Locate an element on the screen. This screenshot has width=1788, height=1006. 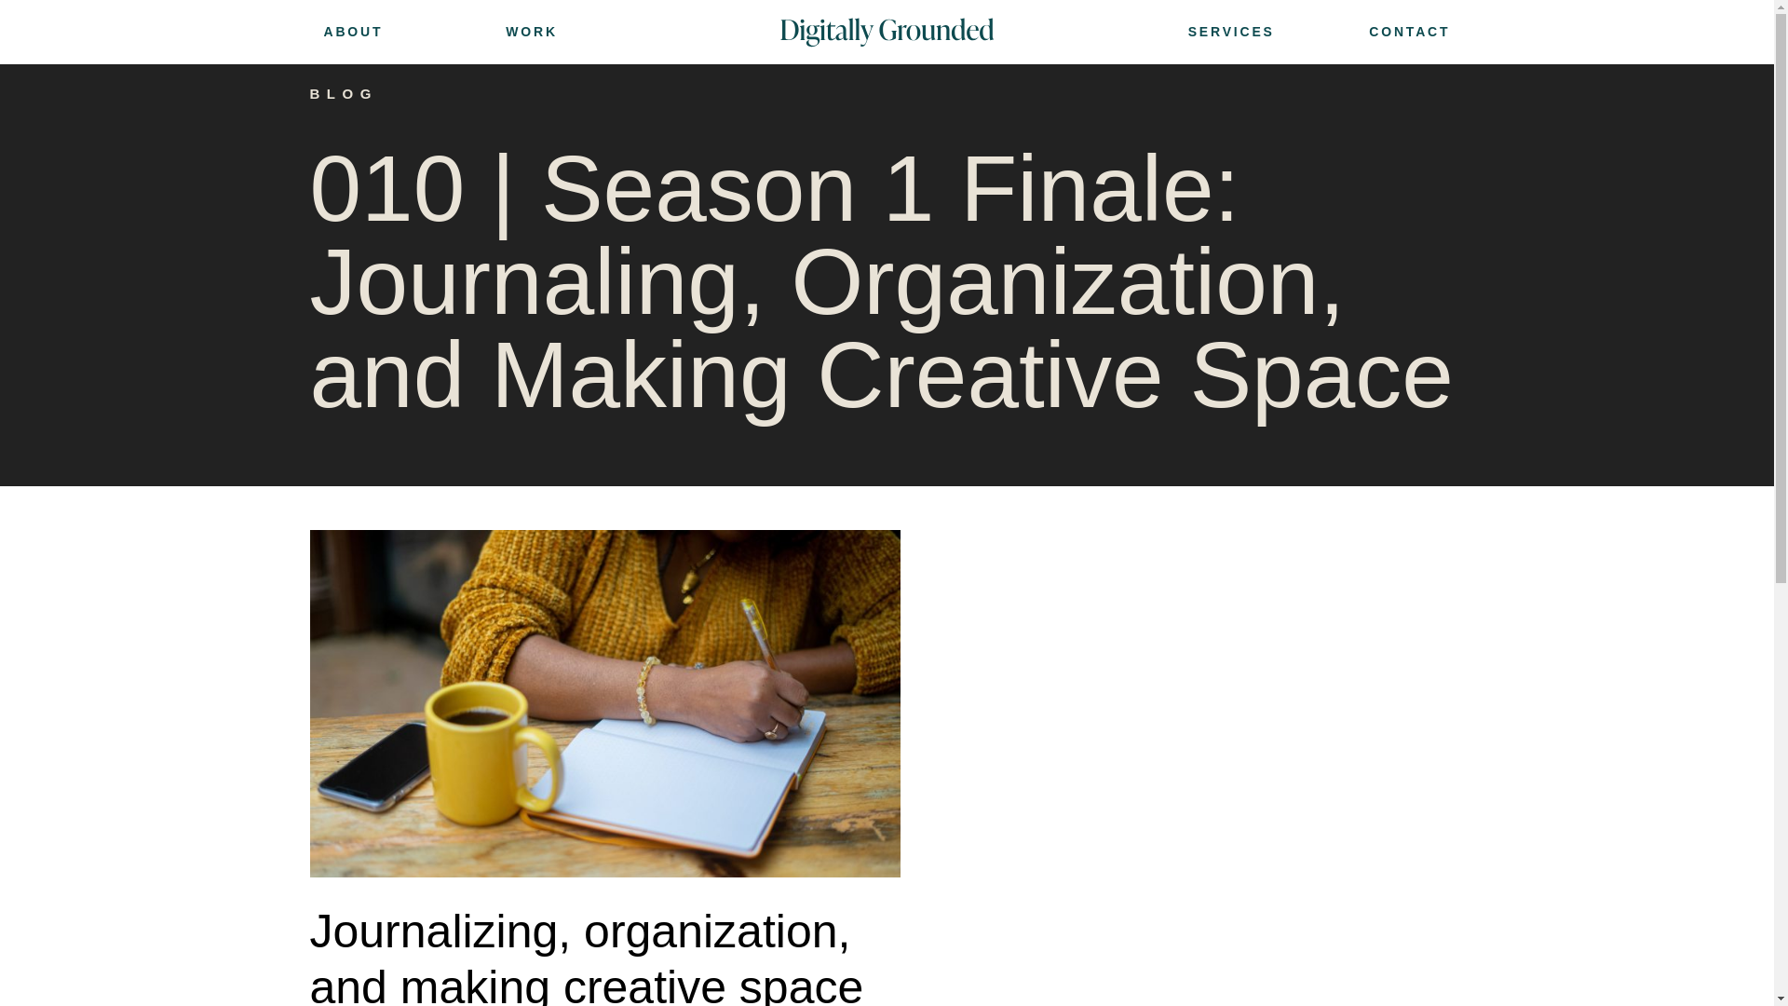
CONTACT is located at coordinates (1361, 32).